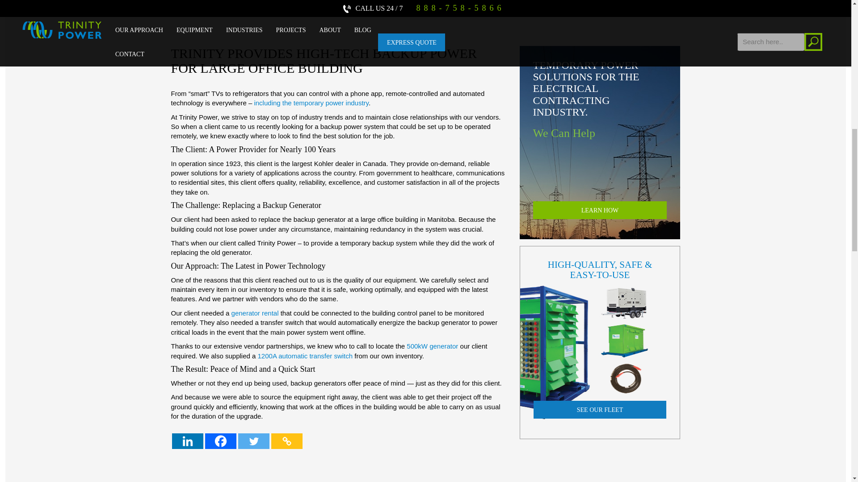 The width and height of the screenshot is (858, 482). I want to click on Facebook, so click(220, 441).